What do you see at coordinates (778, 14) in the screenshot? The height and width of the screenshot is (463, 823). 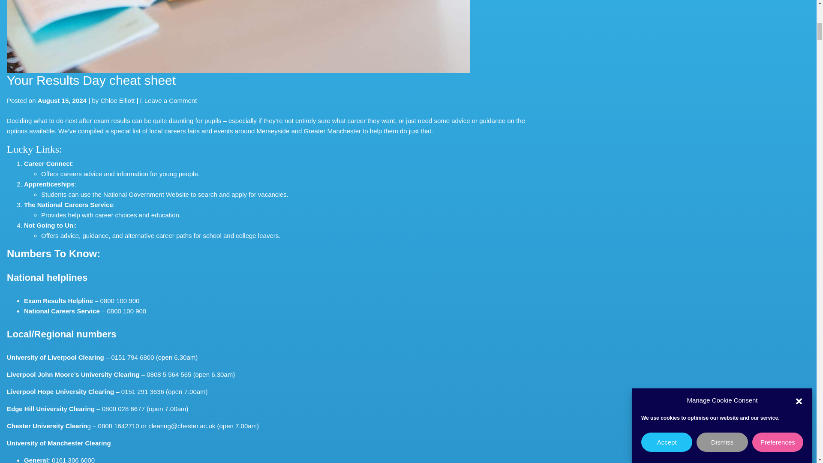 I see `Preferences` at bounding box center [778, 14].